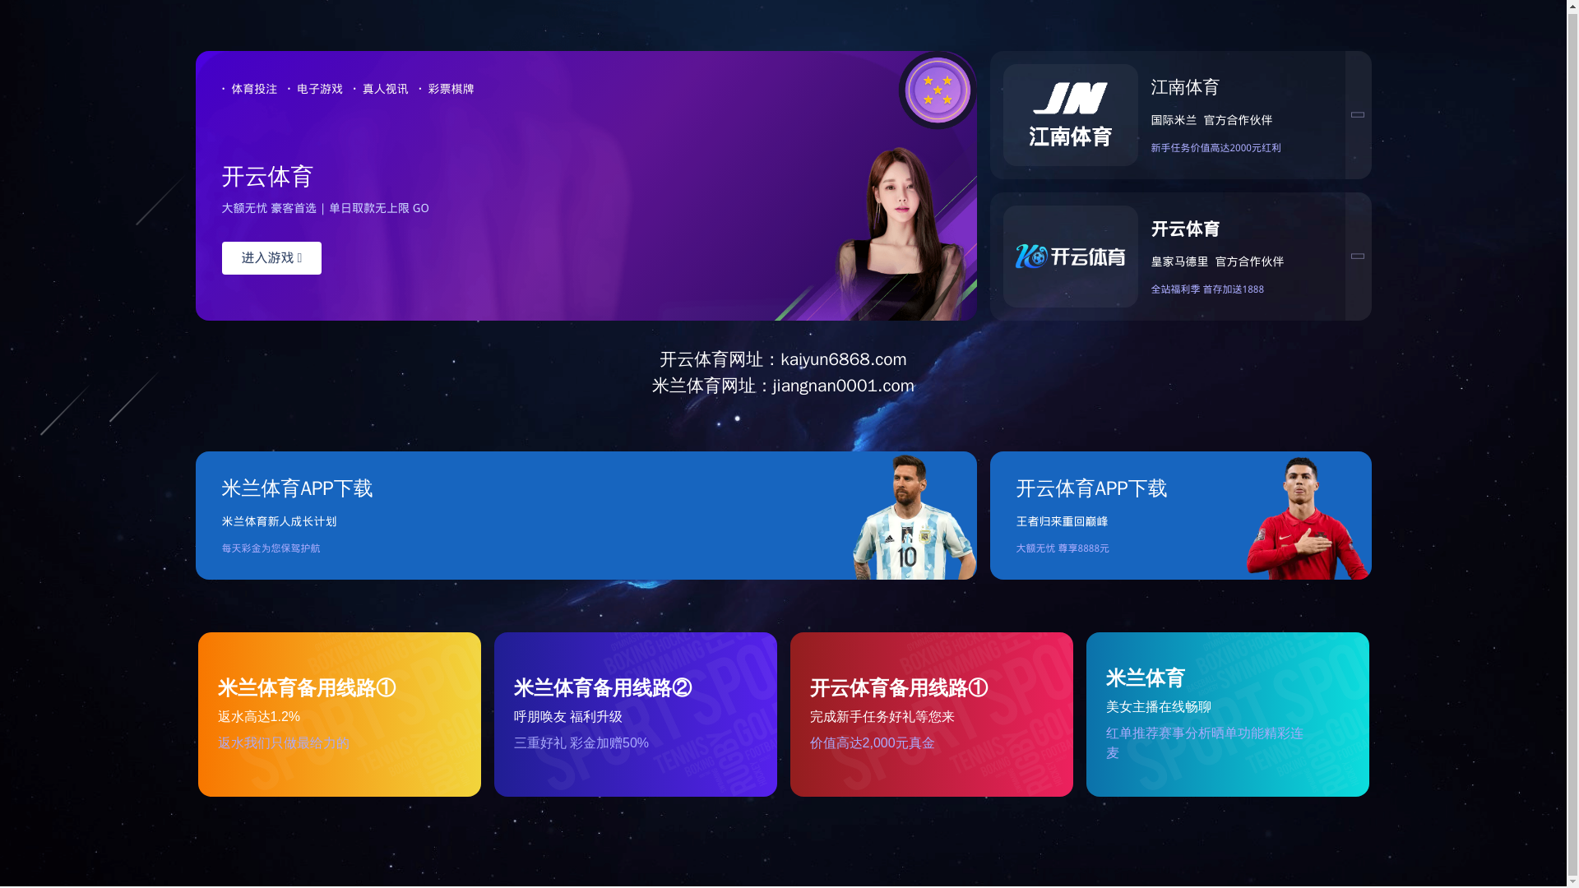 The image size is (1579, 888). What do you see at coordinates (365, 147) in the screenshot?
I see `Home` at bounding box center [365, 147].